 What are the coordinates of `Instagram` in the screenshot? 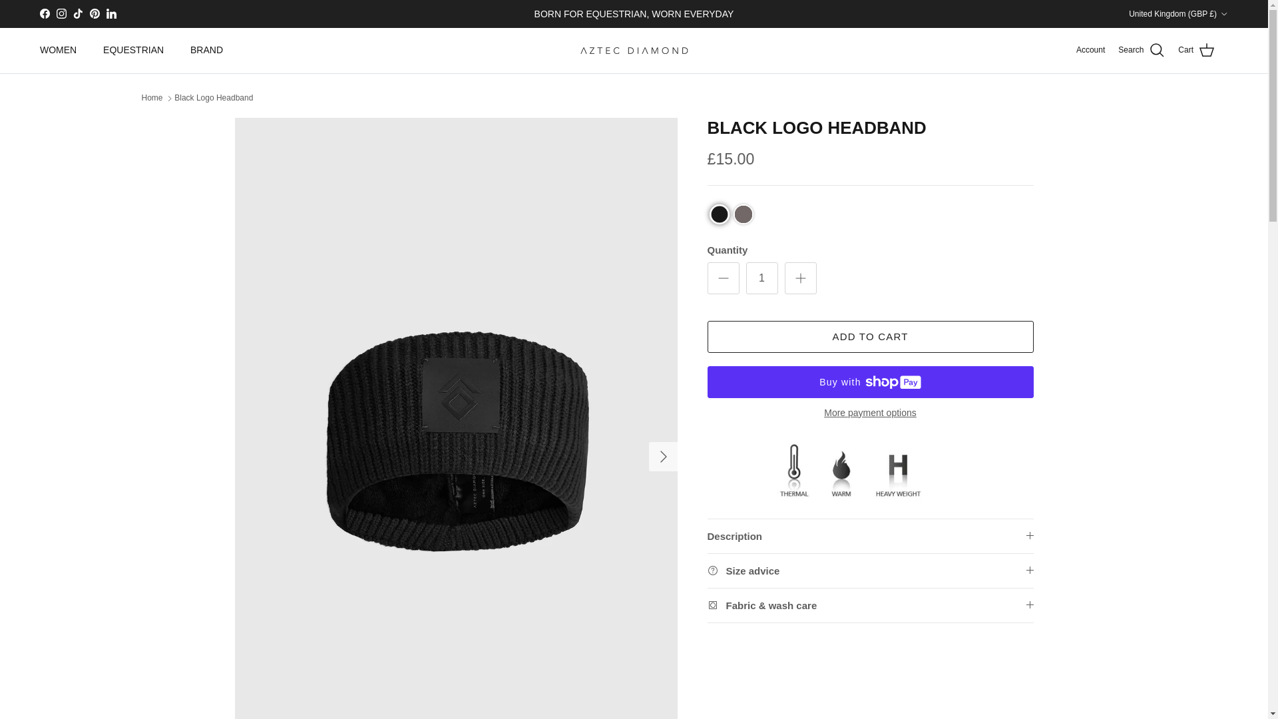 It's located at (61, 13).